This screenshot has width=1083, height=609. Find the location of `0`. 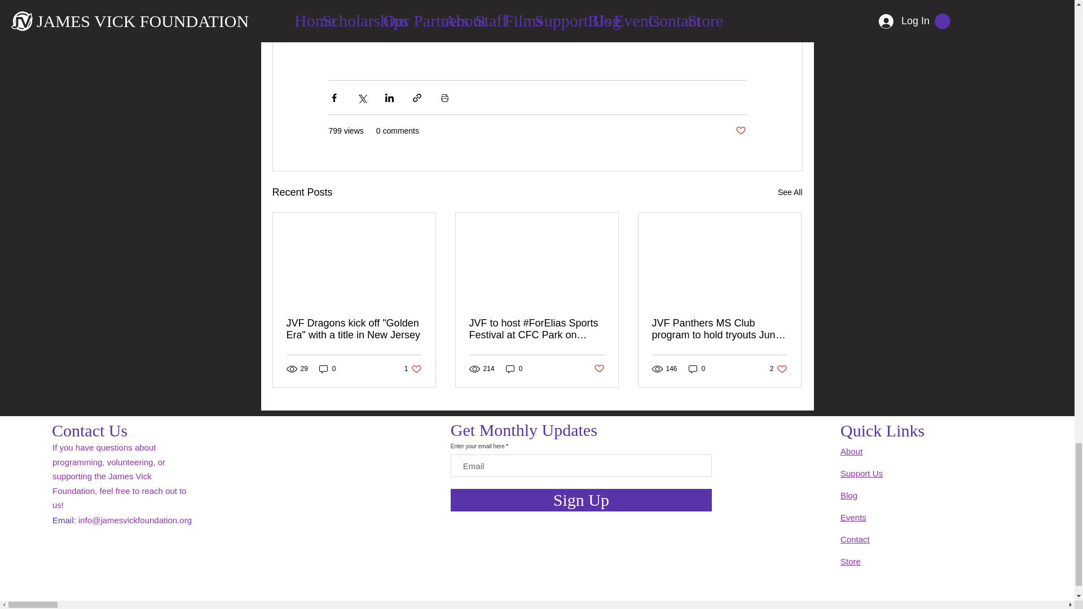

0 is located at coordinates (514, 369).